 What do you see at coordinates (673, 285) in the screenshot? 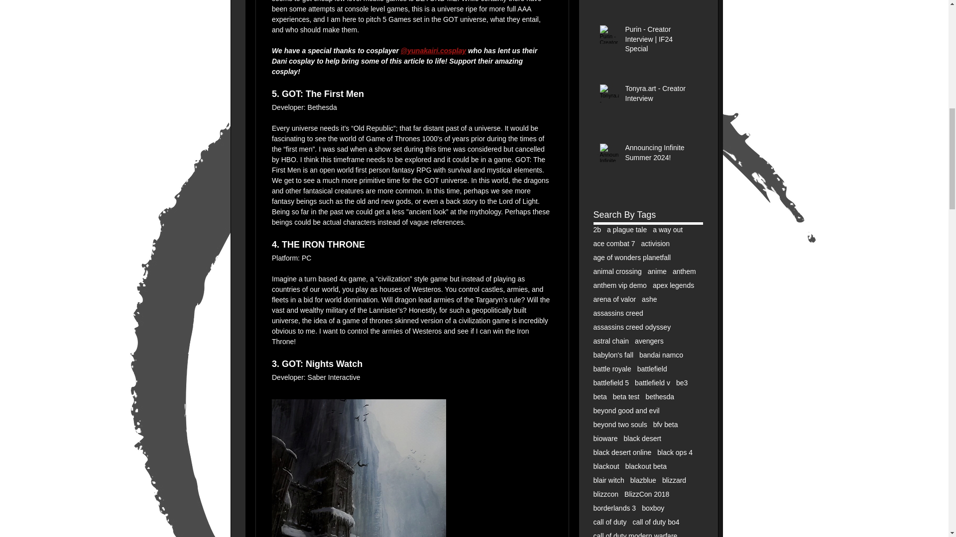
I see `apex legends` at bounding box center [673, 285].